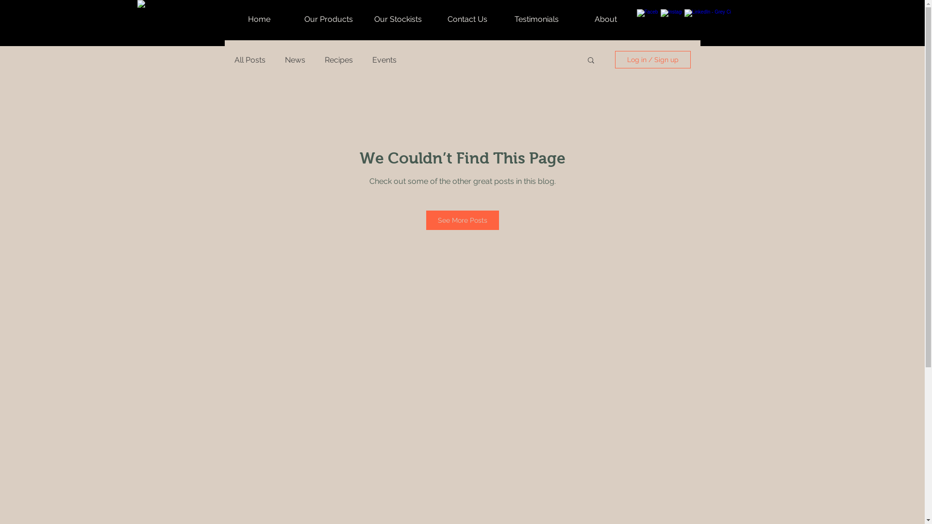  I want to click on Contact Us, so click(468, 19).